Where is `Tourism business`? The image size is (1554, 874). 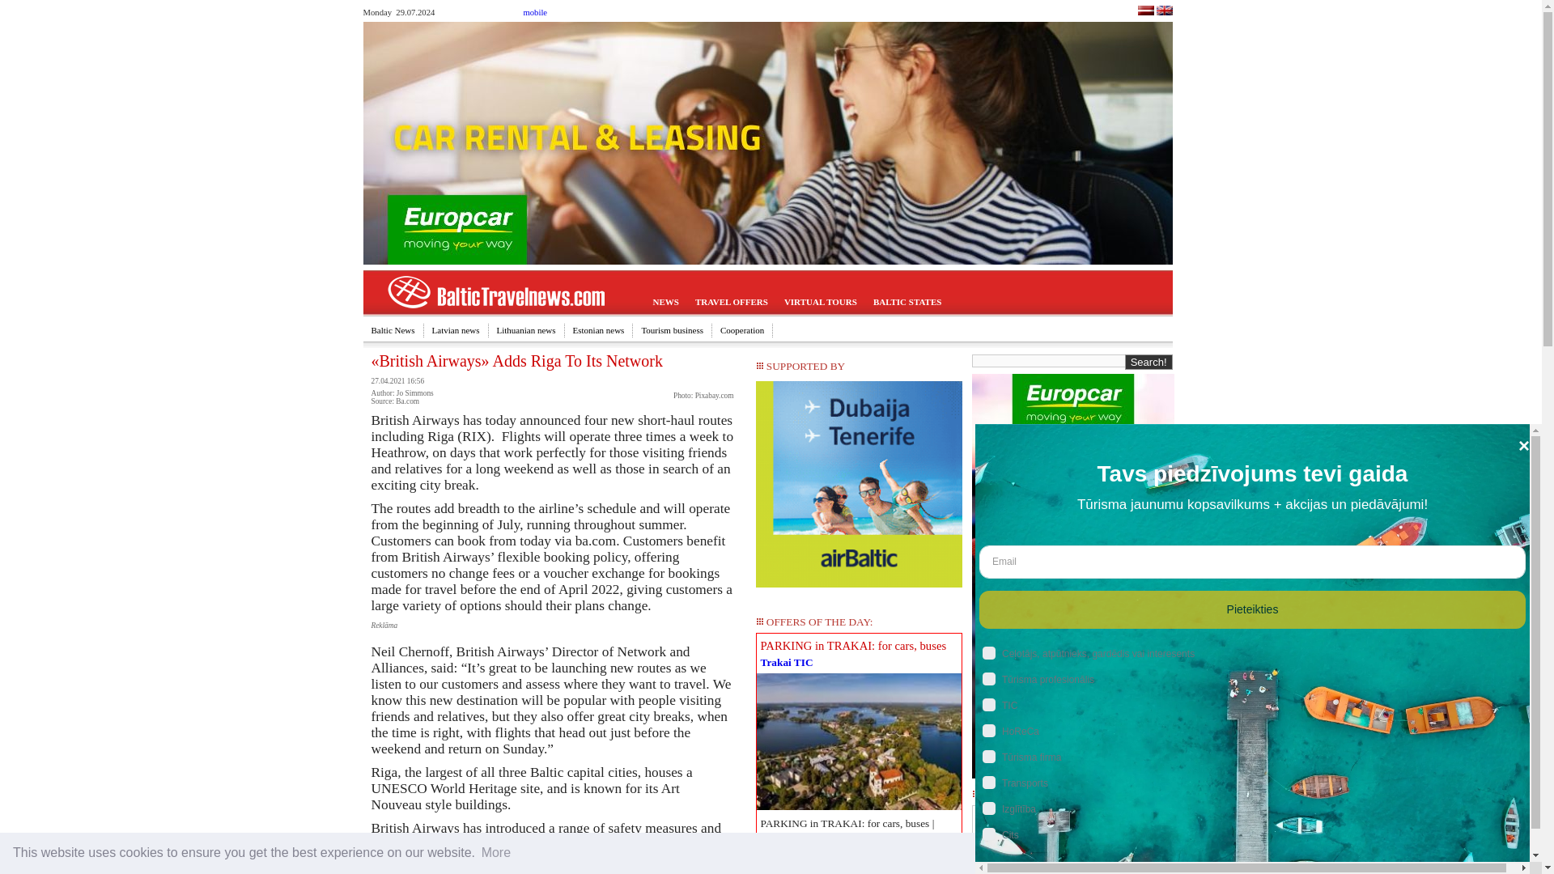
Tourism business is located at coordinates (672, 330).